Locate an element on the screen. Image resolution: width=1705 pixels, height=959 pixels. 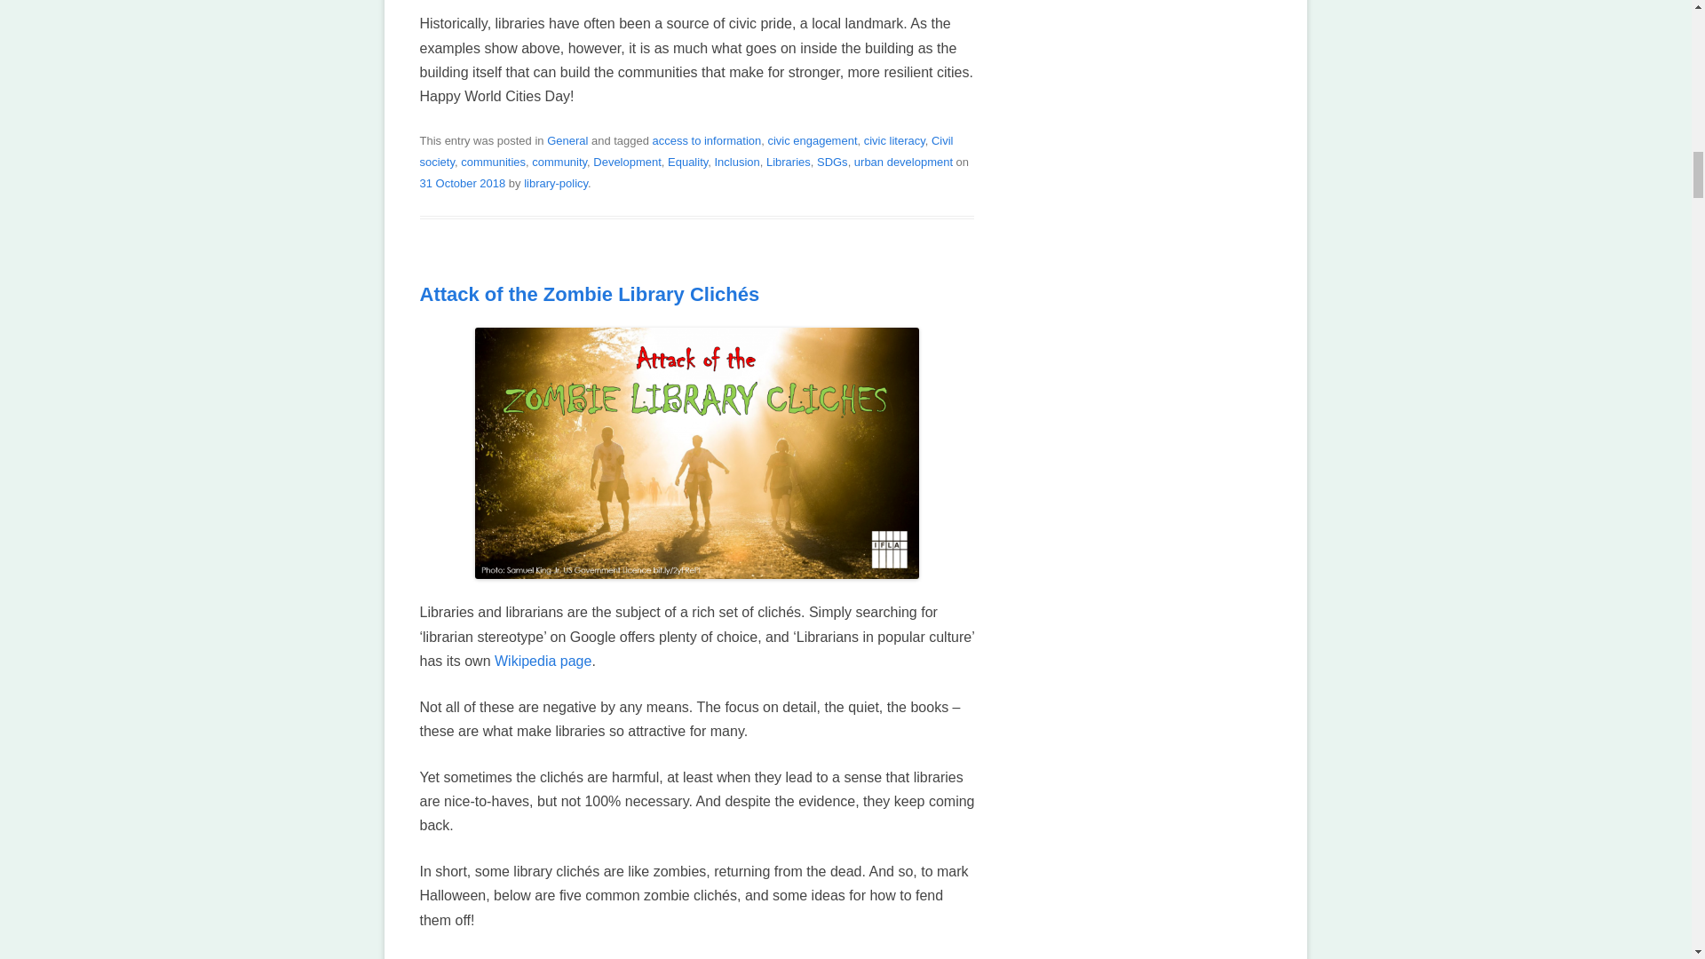
civic engagement is located at coordinates (812, 140).